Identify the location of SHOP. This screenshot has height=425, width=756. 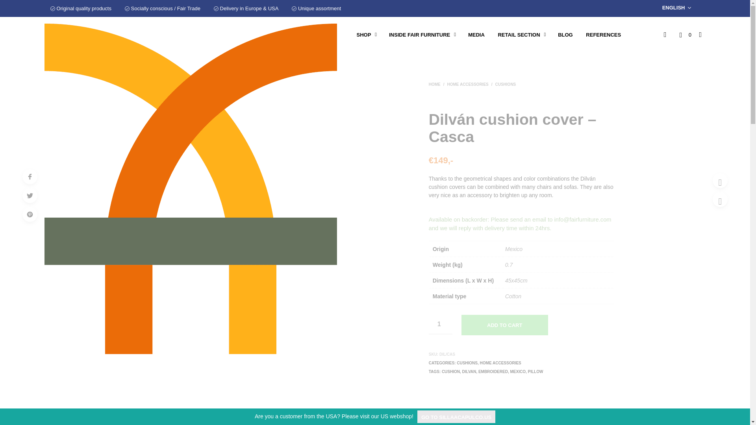
(363, 35).